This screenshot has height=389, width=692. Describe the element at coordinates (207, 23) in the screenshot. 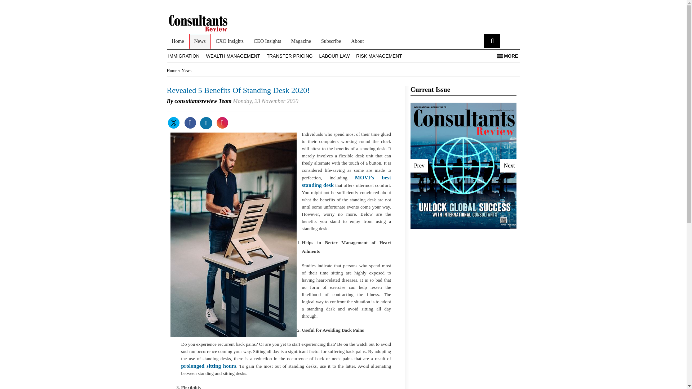

I see `Consultants Review` at that location.